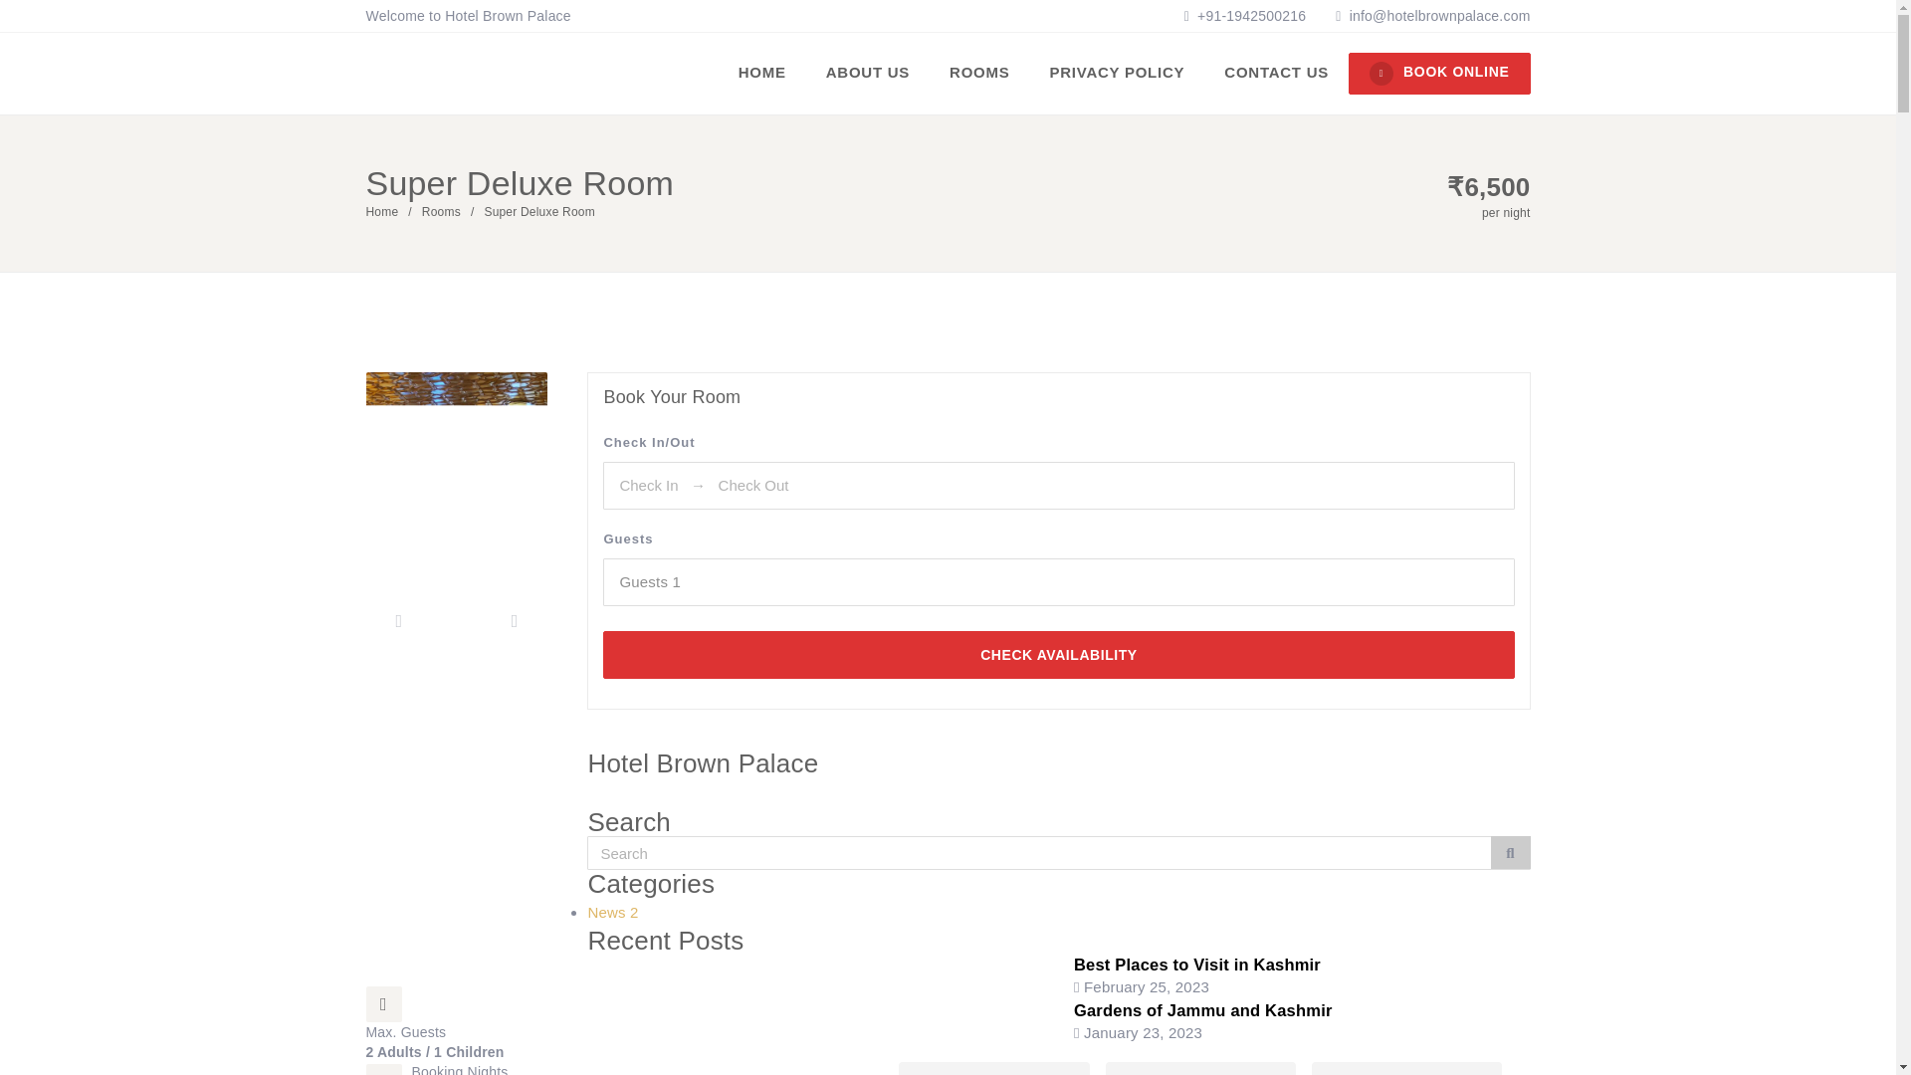 This screenshot has height=1075, width=1911. I want to click on HOME, so click(762, 73).